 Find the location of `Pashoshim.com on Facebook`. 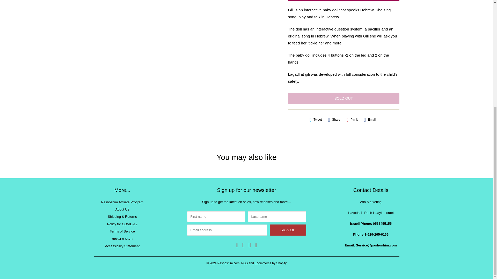

Pashoshim.com on Facebook is located at coordinates (237, 245).